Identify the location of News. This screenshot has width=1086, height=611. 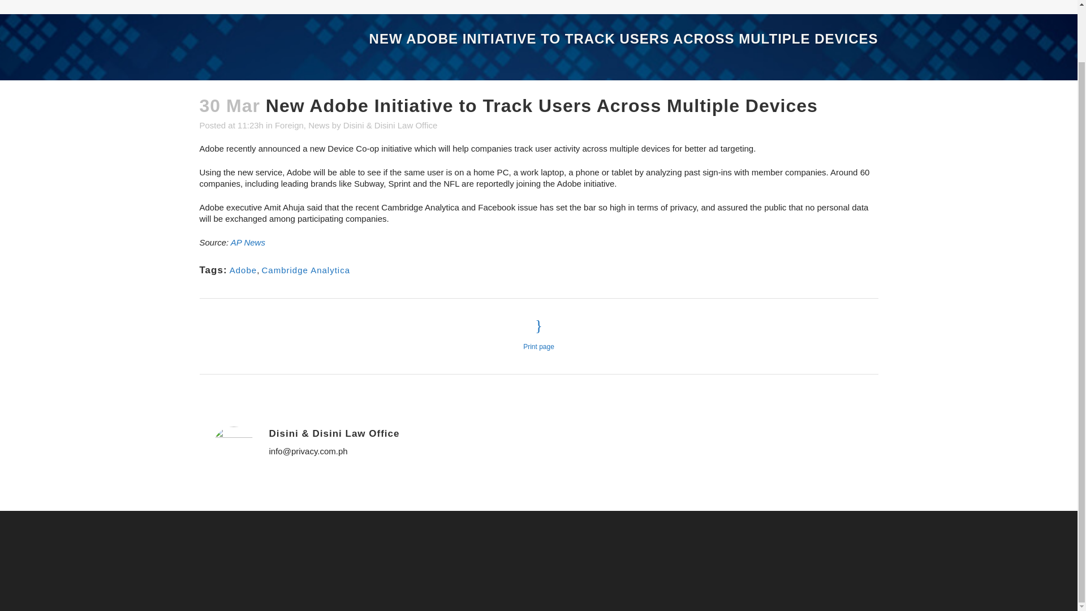
(319, 125).